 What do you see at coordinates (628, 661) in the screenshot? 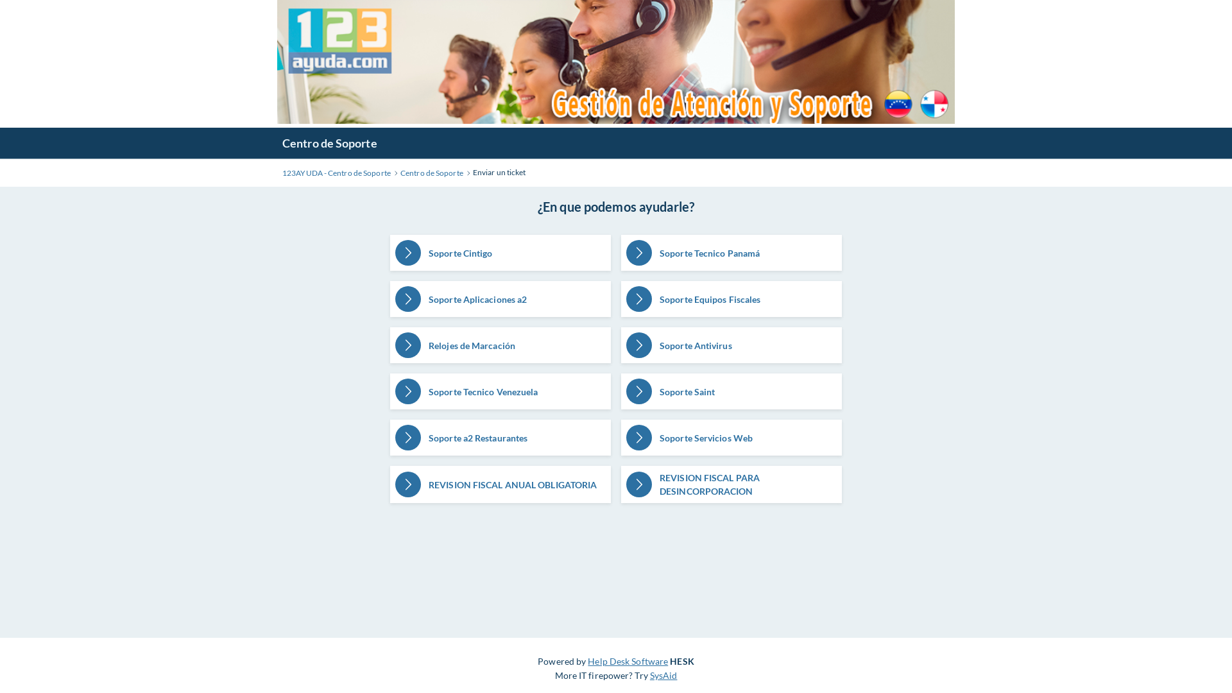
I see `Help Desk Software` at bounding box center [628, 661].